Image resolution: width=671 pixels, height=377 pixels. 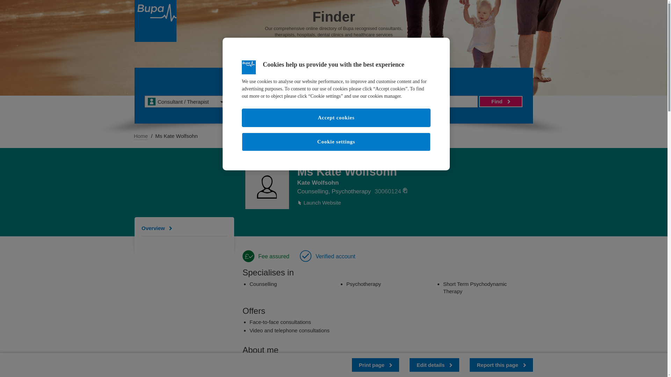 What do you see at coordinates (159, 228) in the screenshot?
I see `Overview` at bounding box center [159, 228].